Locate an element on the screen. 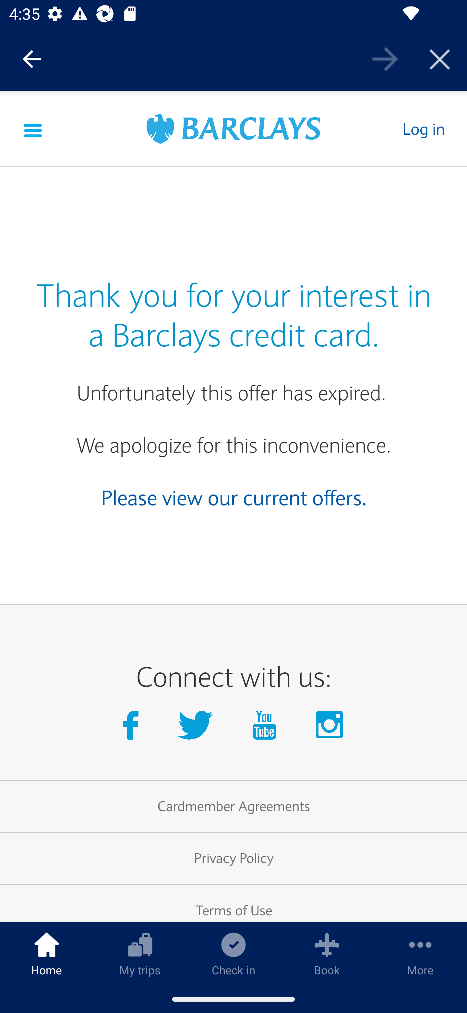  Terms of Use is located at coordinates (233, 903).